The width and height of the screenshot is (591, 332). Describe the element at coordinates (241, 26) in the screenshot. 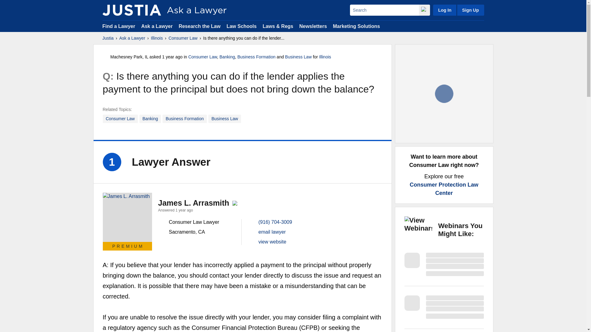

I see `Law Schools` at that location.